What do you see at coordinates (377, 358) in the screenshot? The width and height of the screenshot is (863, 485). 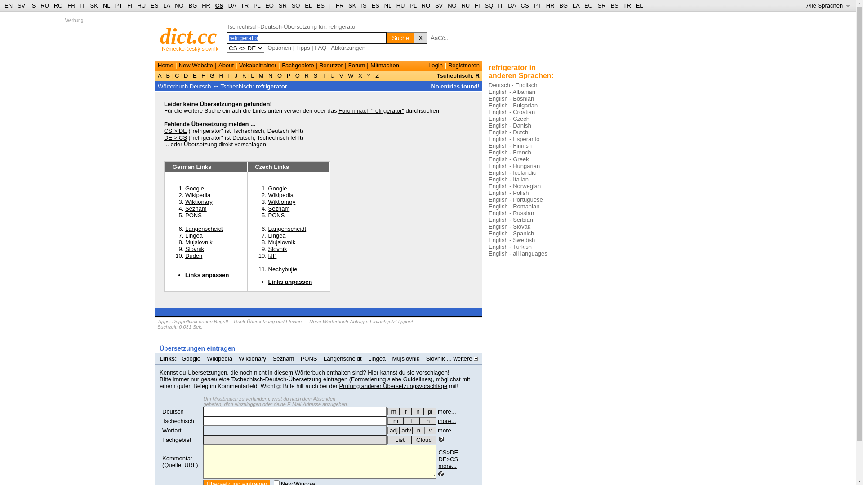 I see `Lingea` at bounding box center [377, 358].